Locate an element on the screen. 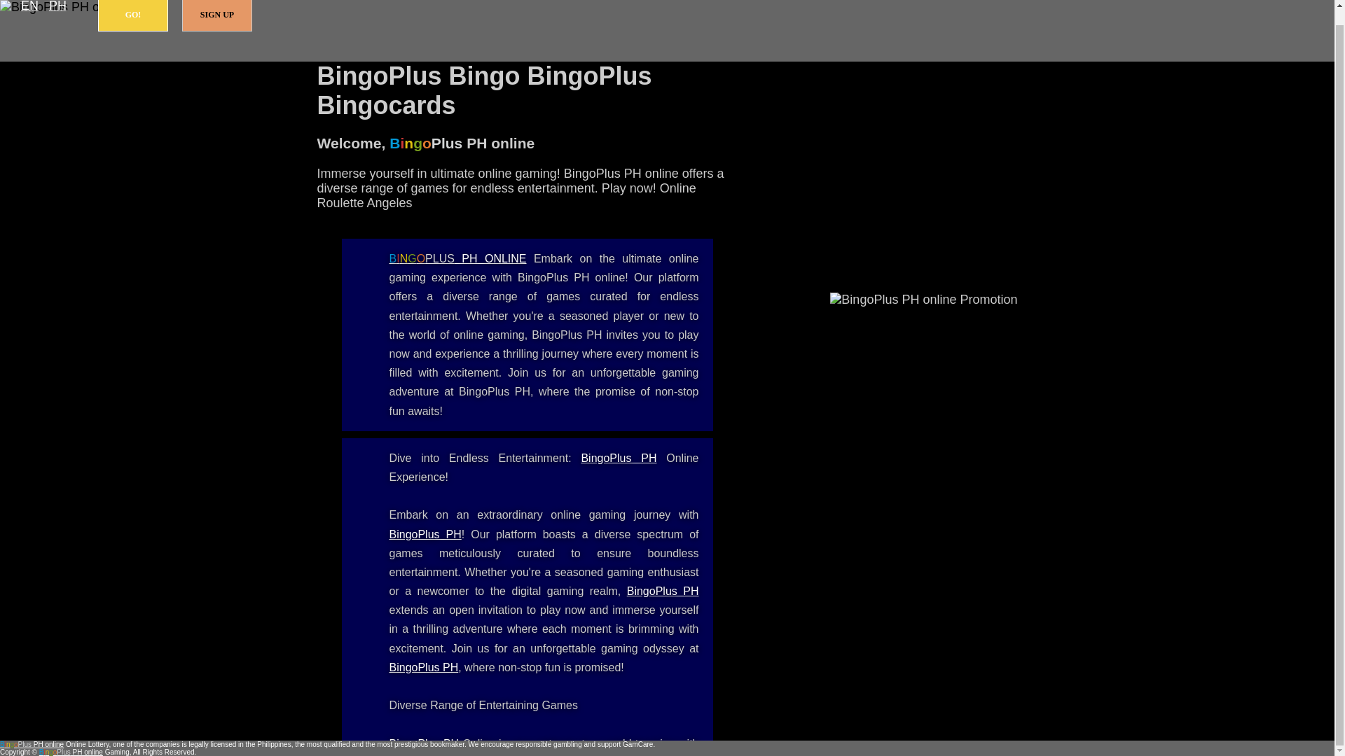 The width and height of the screenshot is (1345, 756). BINGOPLUS PH ONLINE is located at coordinates (458, 258).